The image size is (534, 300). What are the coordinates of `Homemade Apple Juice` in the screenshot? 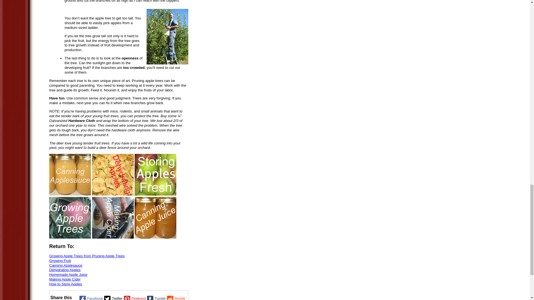 It's located at (155, 217).